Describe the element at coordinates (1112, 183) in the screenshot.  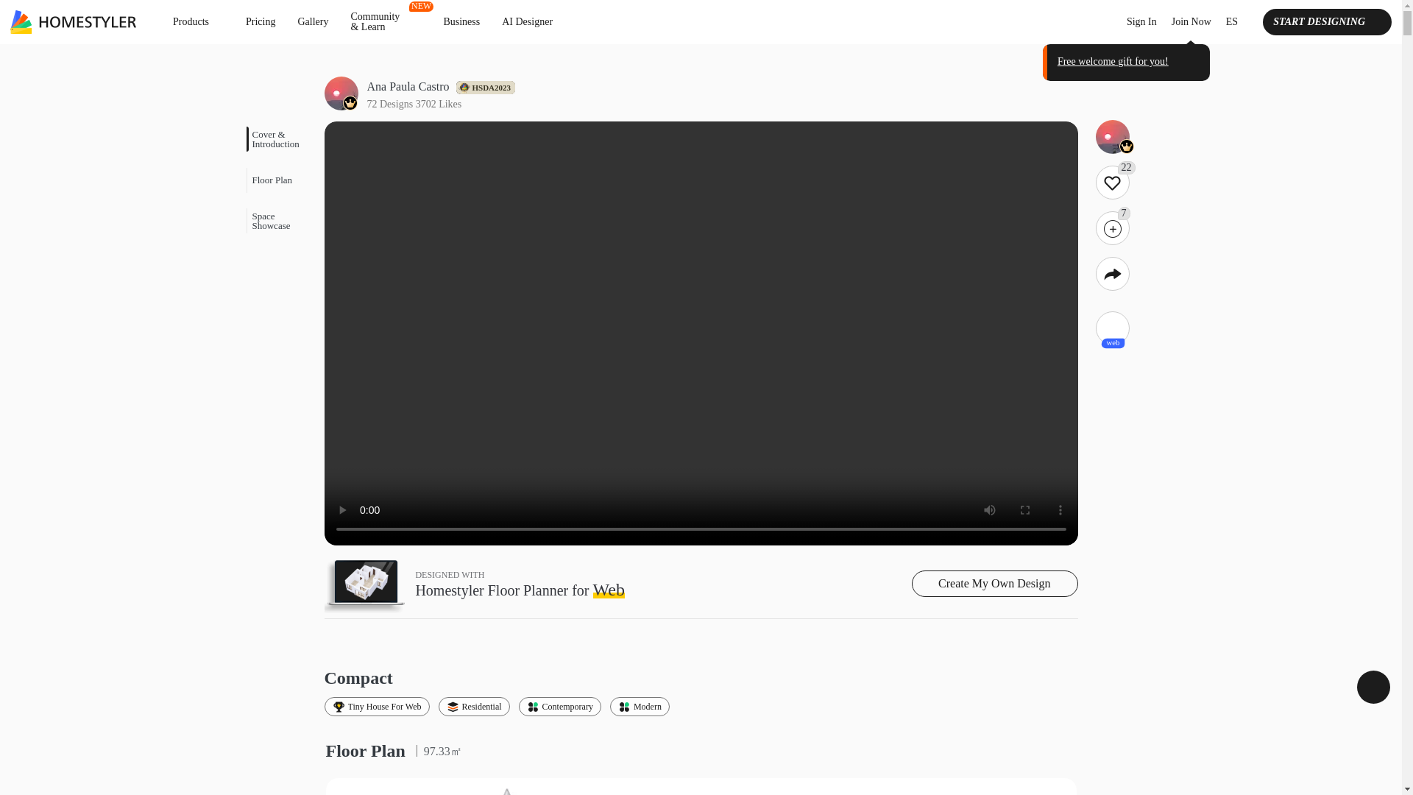
I see `Like` at that location.